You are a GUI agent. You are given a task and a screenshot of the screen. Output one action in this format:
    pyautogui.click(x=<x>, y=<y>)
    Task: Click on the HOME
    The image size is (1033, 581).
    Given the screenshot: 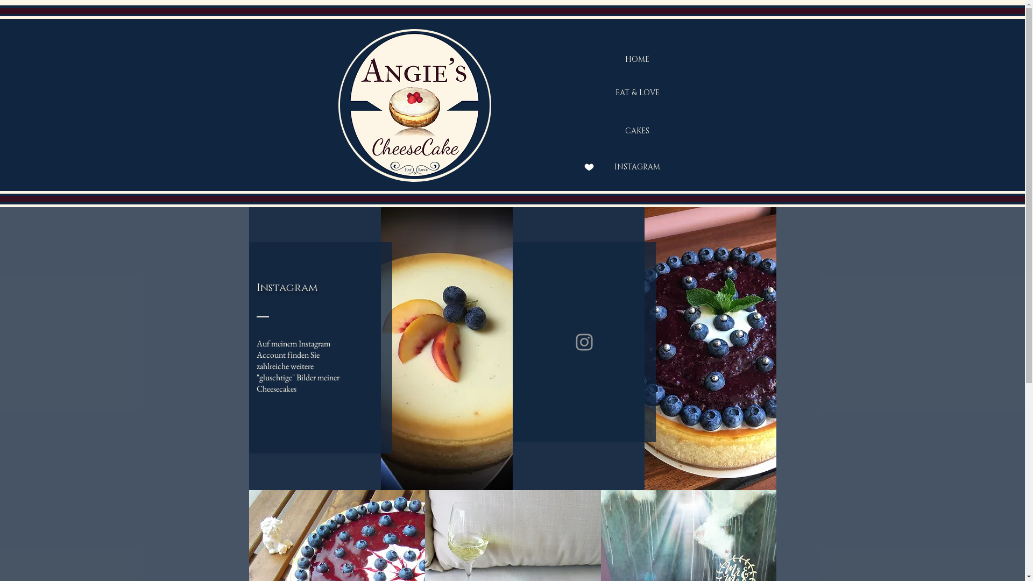 What is the action you would take?
    pyautogui.click(x=637, y=60)
    